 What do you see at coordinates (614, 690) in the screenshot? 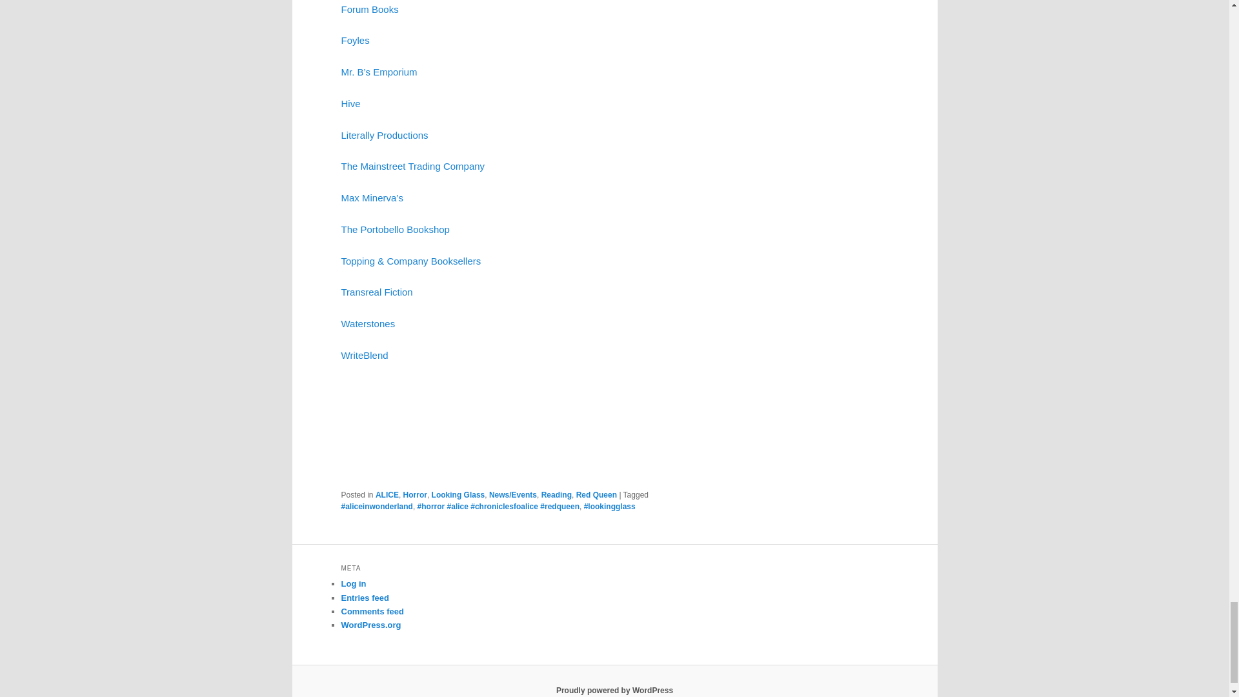
I see `Semantic Personal Publishing Platform` at bounding box center [614, 690].